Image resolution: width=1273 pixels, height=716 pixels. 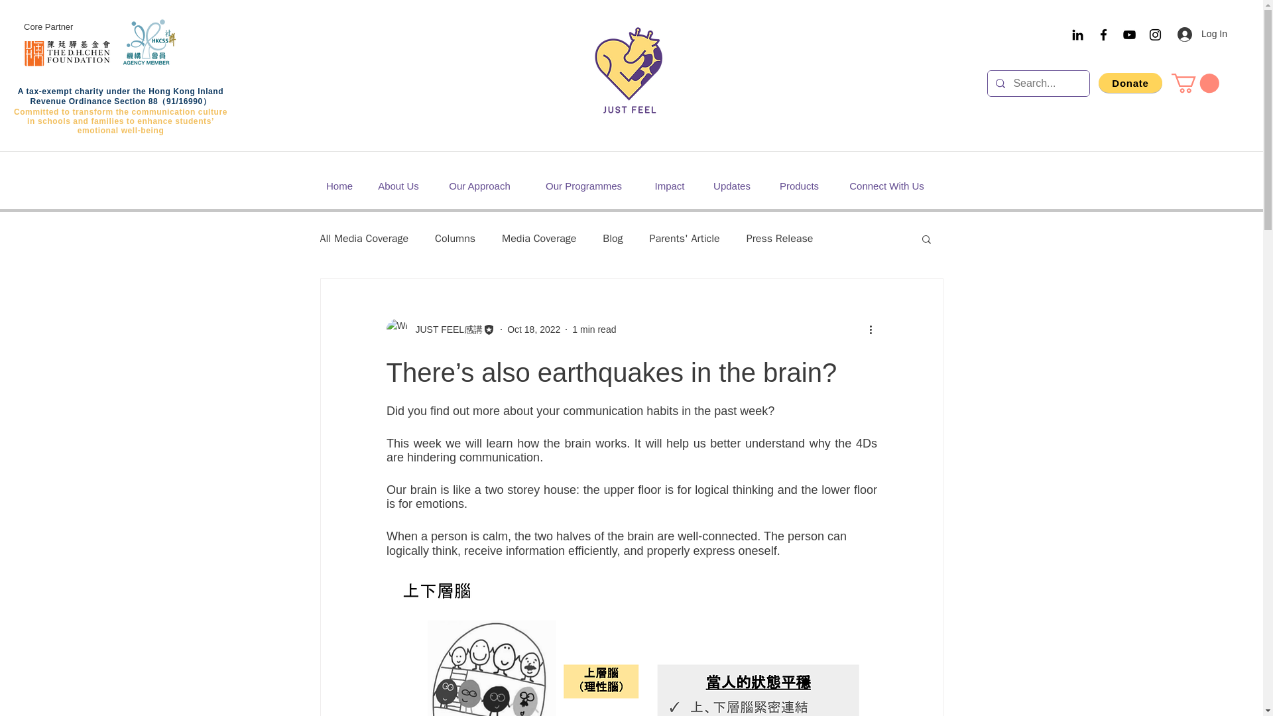 I want to click on Blog, so click(x=612, y=239).